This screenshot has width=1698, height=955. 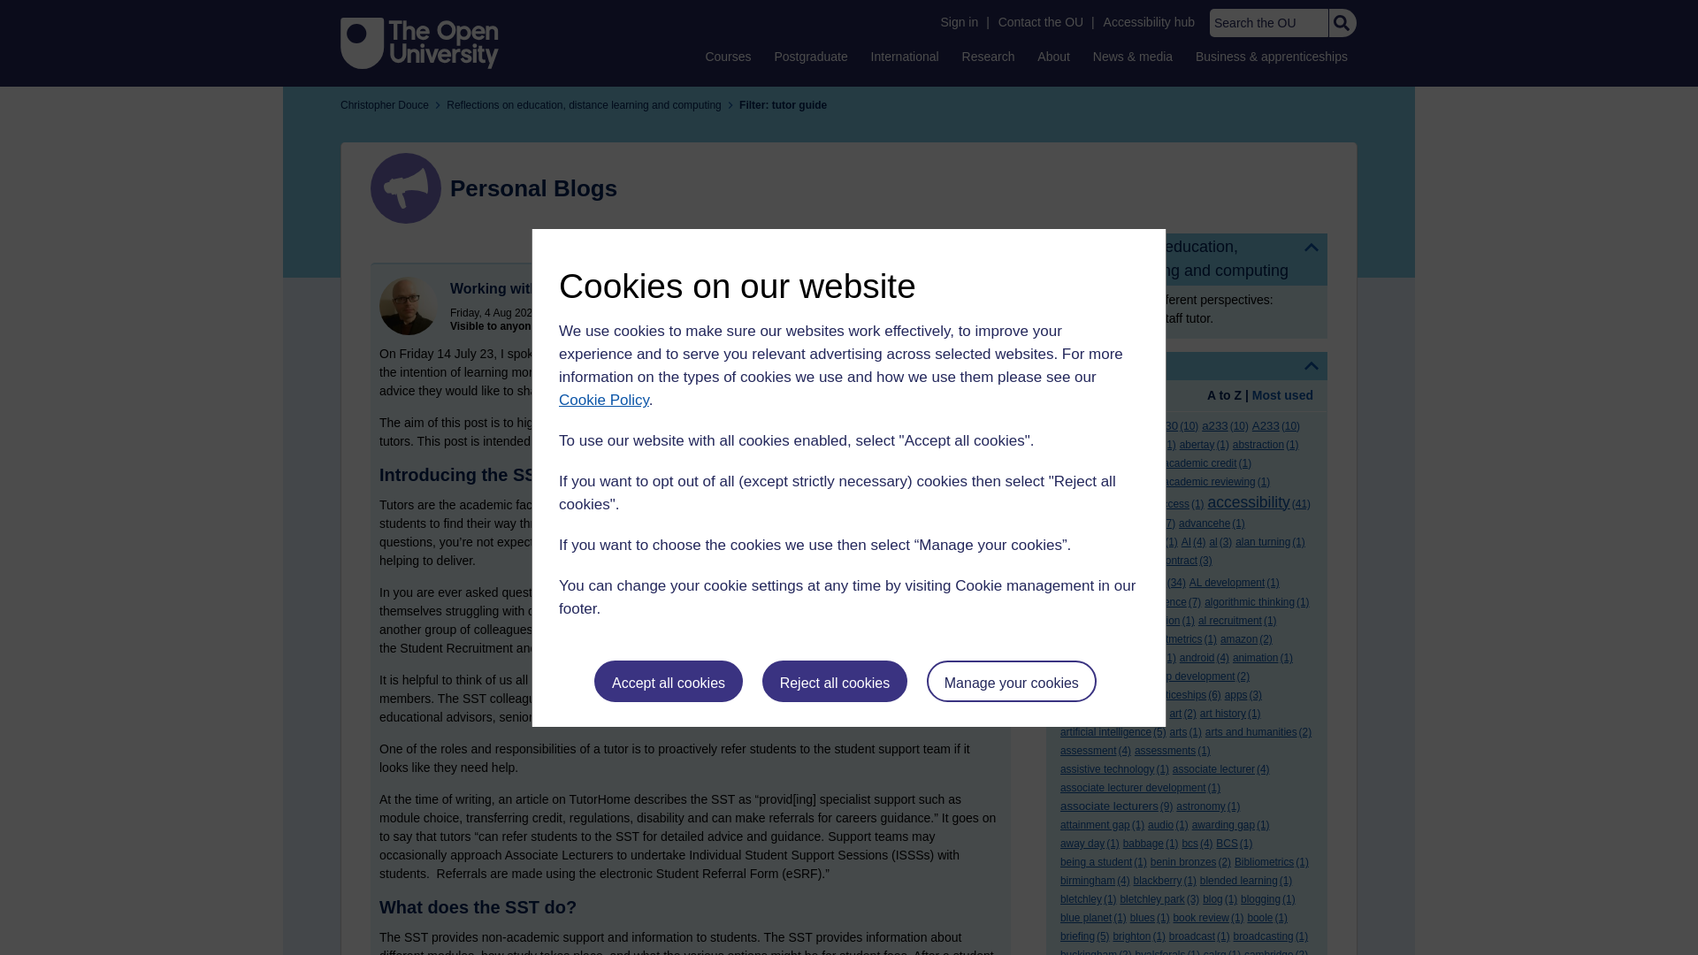 What do you see at coordinates (1341, 23) in the screenshot?
I see `Search` at bounding box center [1341, 23].